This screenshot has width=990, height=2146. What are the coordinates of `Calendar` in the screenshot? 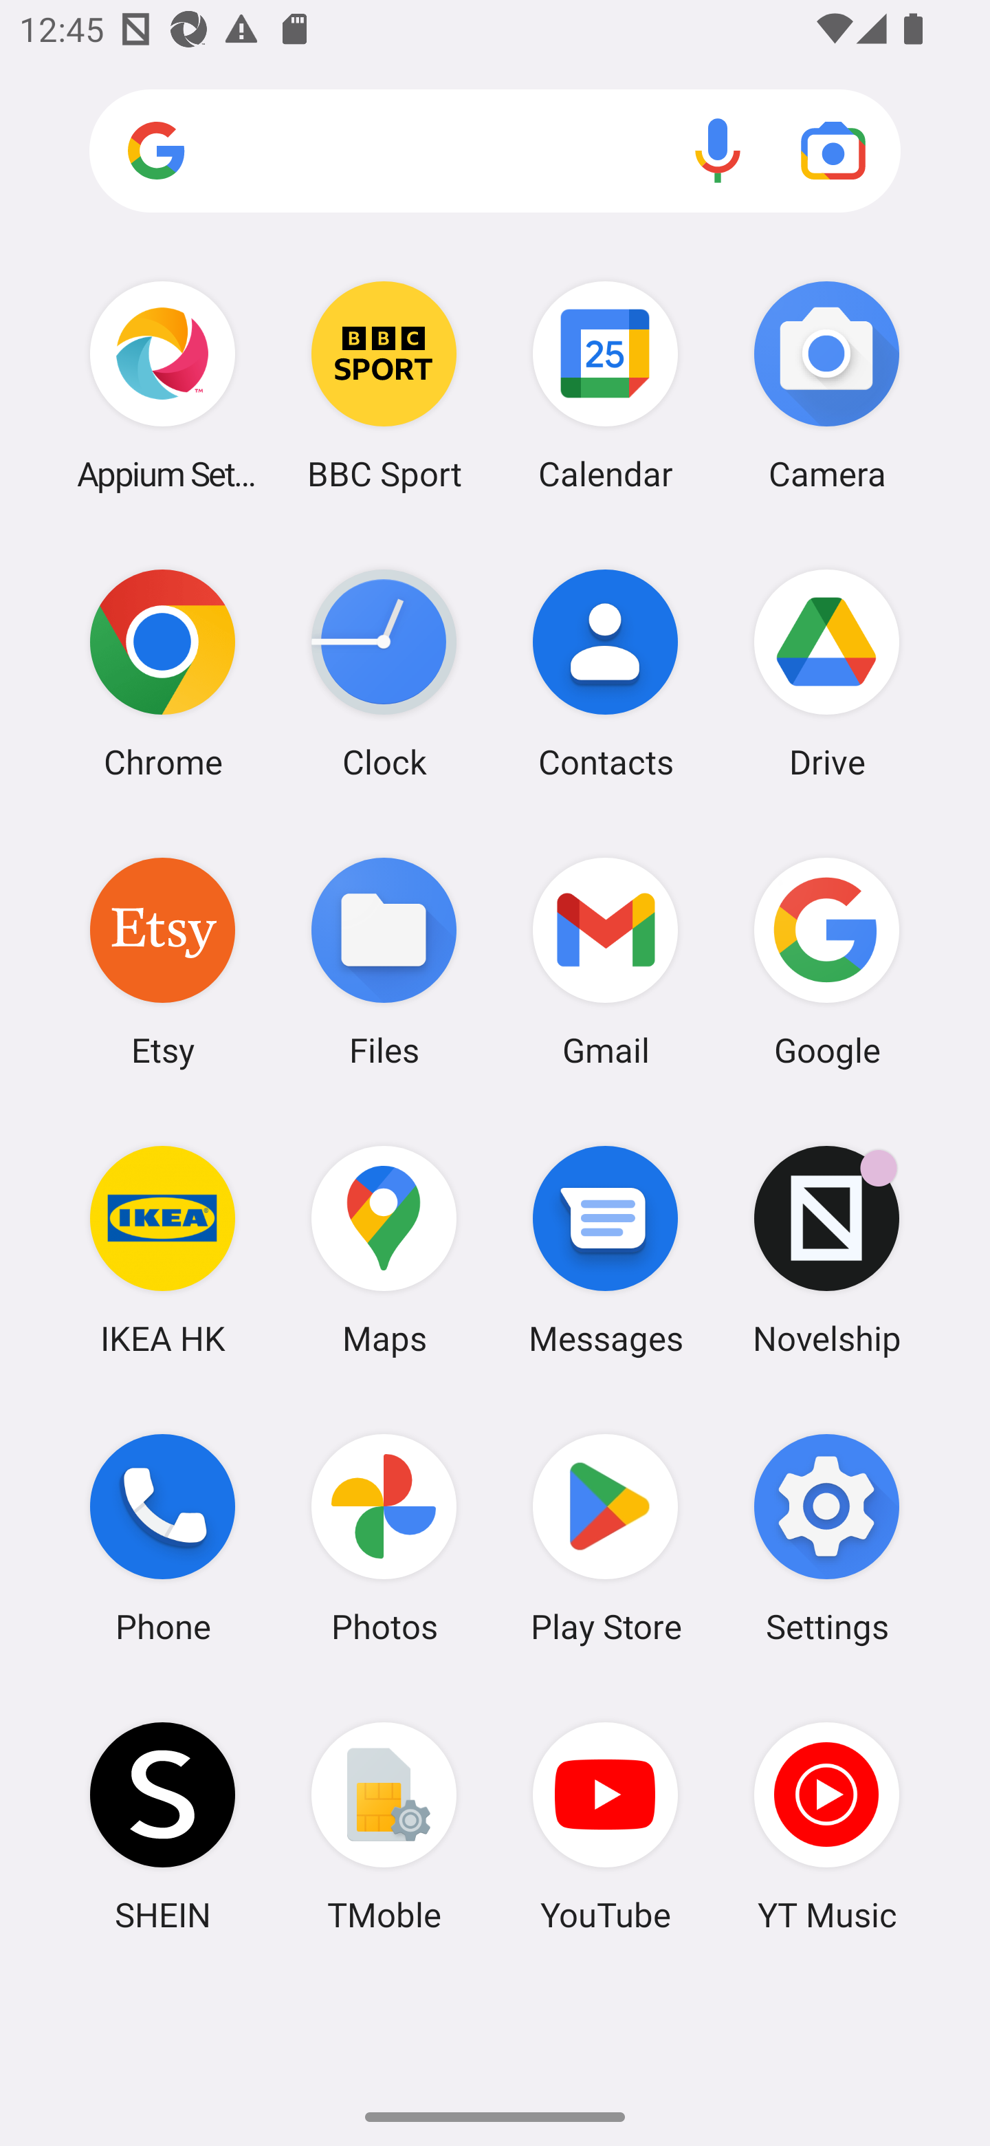 It's located at (606, 385).